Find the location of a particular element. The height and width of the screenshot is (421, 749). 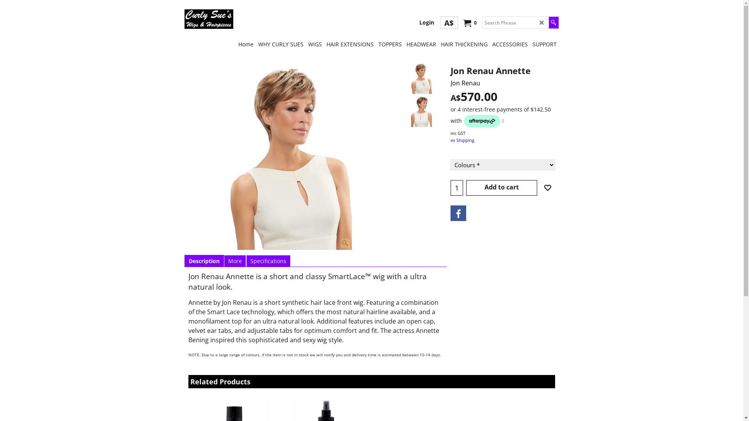

Home is located at coordinates (246, 44).